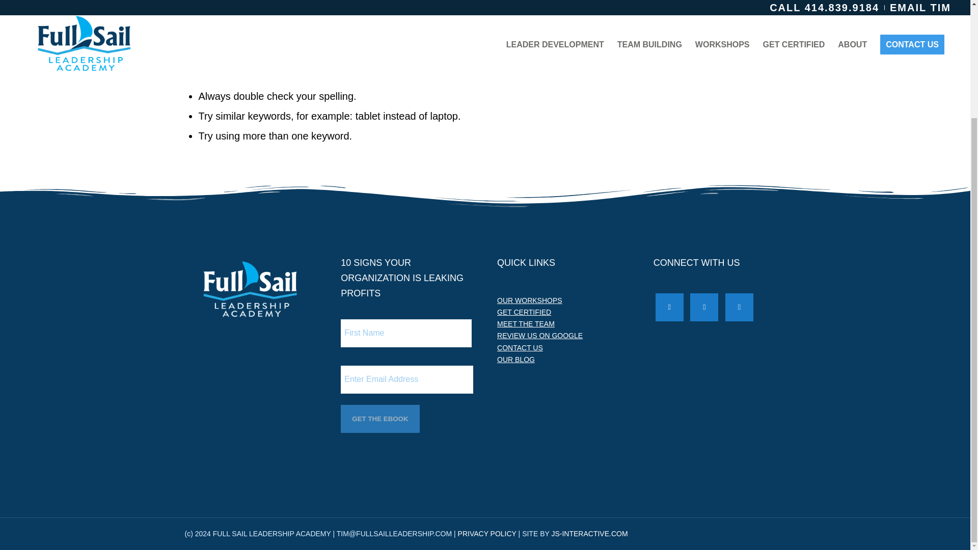 This screenshot has height=550, width=978. Describe the element at coordinates (520, 348) in the screenshot. I see `CONTACT US` at that location.